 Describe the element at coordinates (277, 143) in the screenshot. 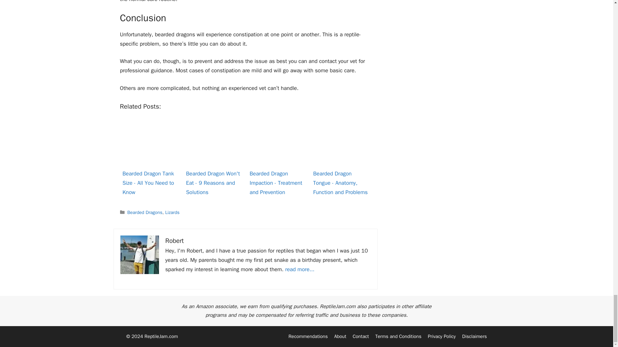

I see `Bearded Dragon Impaction - Treatment and Prevention` at that location.